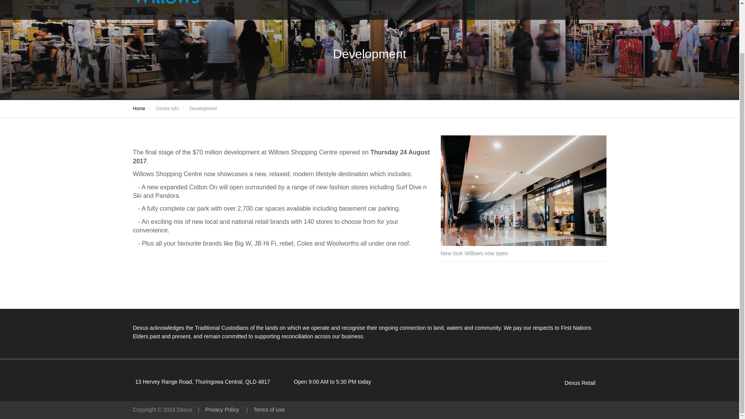 The image size is (745, 419). I want to click on Development, so click(203, 109).